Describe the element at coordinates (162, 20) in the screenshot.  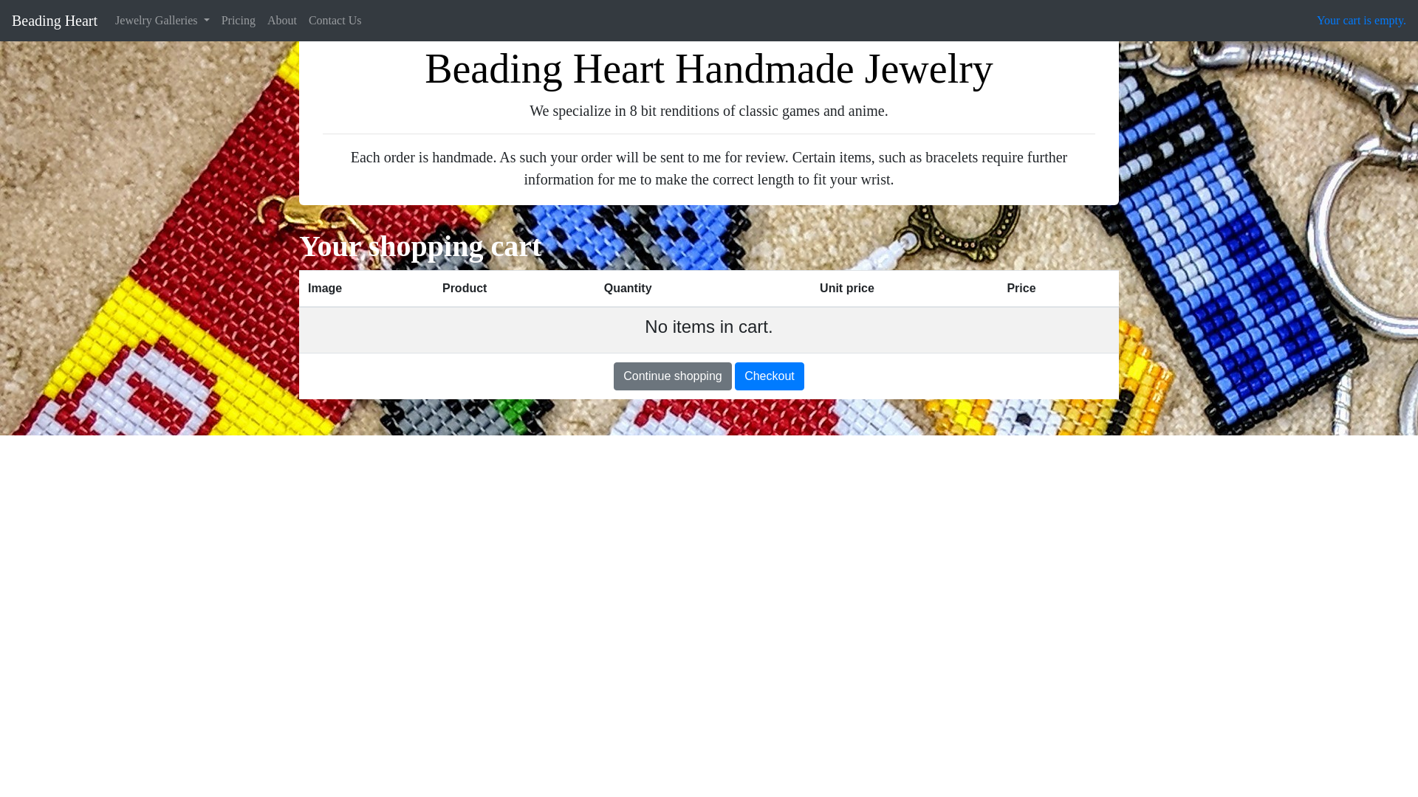
I see `Jewelry Galleries` at that location.